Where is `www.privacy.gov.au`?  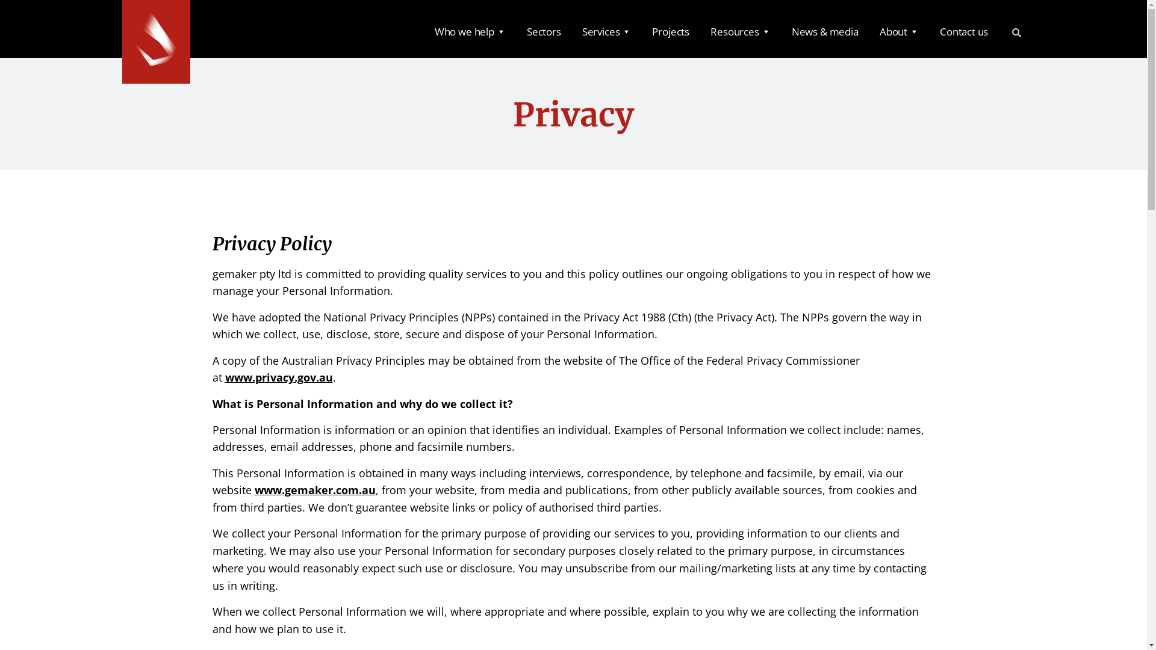 www.privacy.gov.au is located at coordinates (279, 377).